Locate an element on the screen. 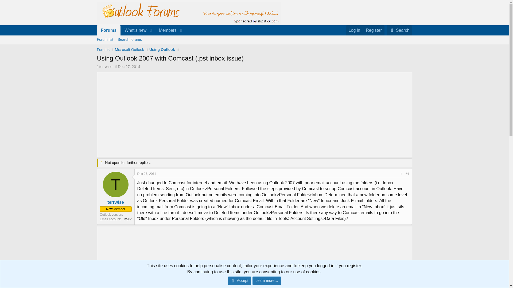  Microsoft Outlook is located at coordinates (129, 50).